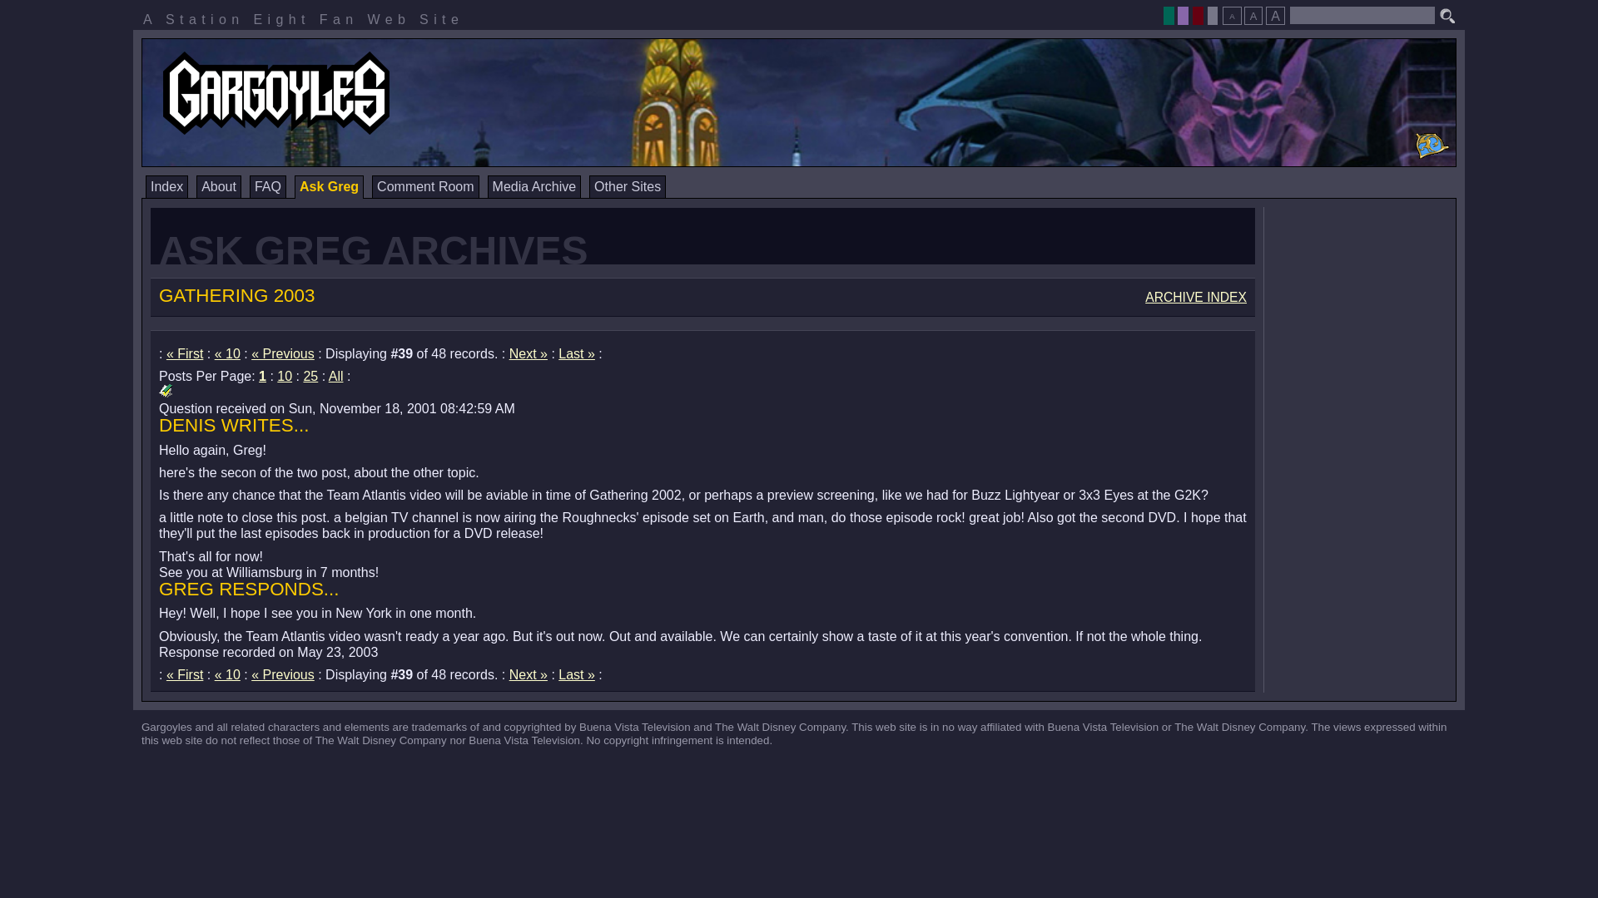  Describe the element at coordinates (1252, 11) in the screenshot. I see `Select the font size the best suits your needs.` at that location.